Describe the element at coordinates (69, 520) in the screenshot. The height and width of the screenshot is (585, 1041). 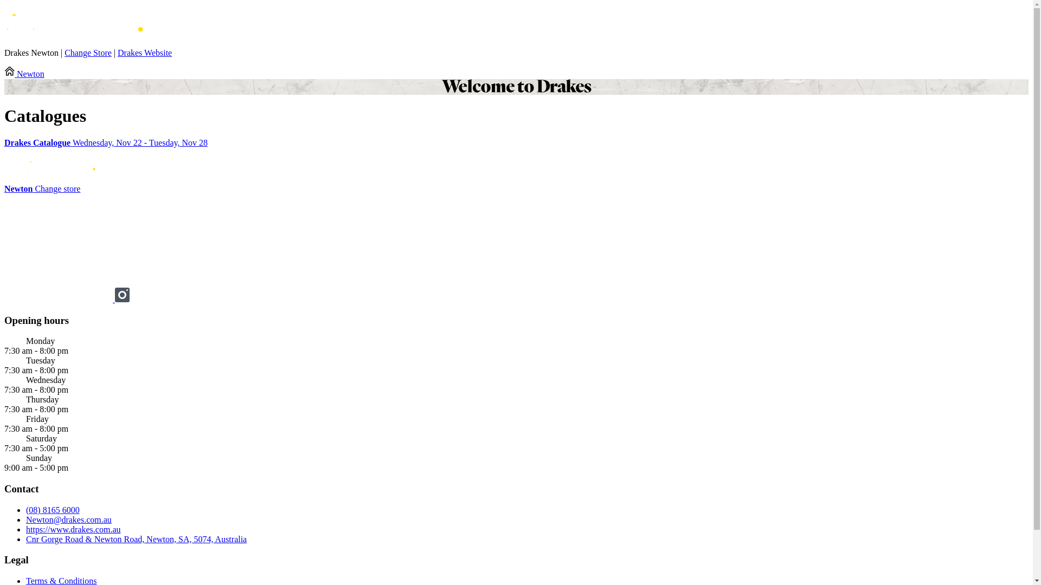
I see `Newton@drakes.com.au` at that location.